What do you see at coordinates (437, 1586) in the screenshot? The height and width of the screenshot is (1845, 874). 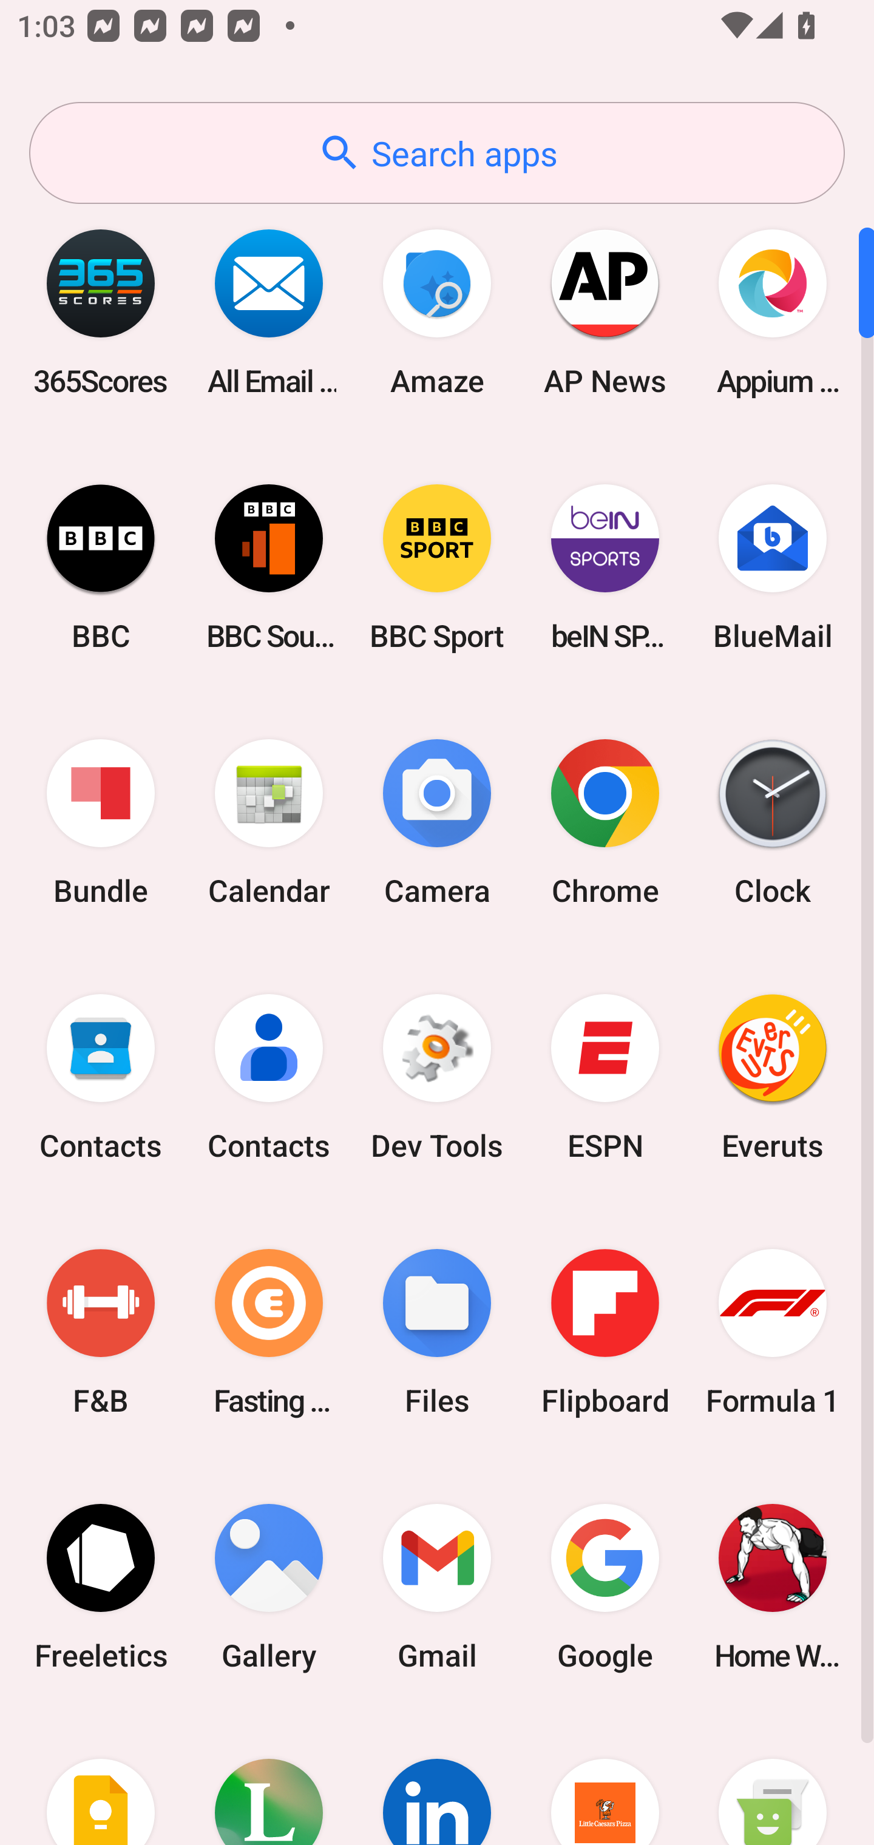 I see `Gmail` at bounding box center [437, 1586].